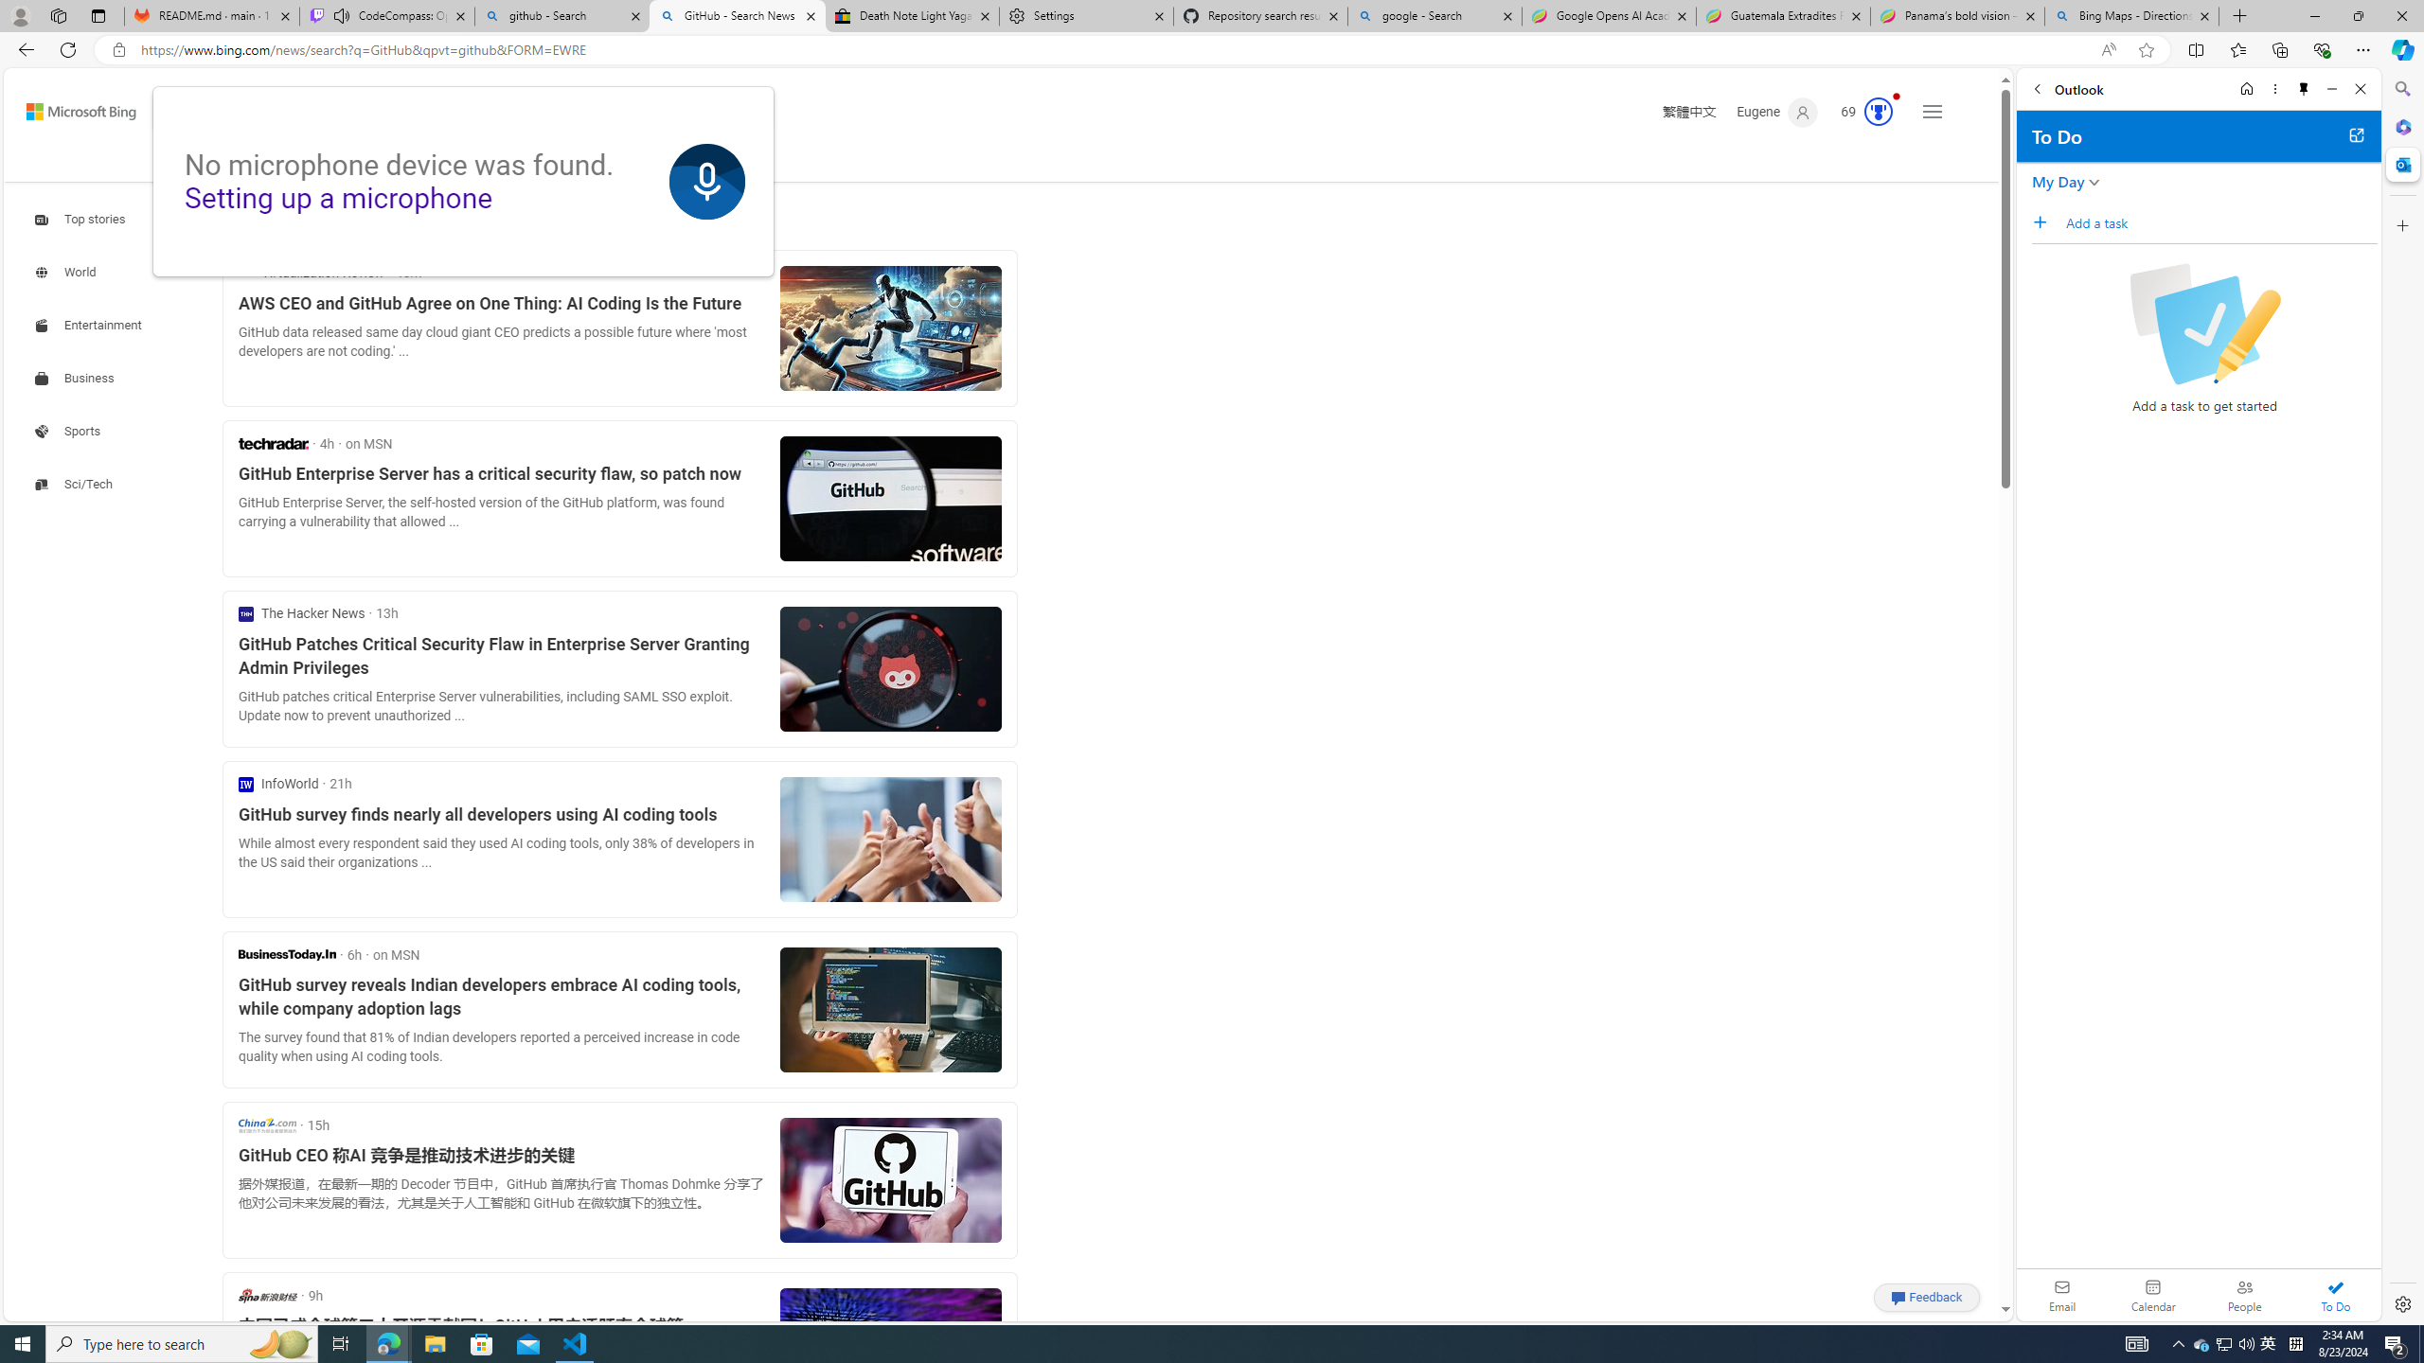 The width and height of the screenshot is (2424, 1363). I want to click on Business Today, so click(286, 954).